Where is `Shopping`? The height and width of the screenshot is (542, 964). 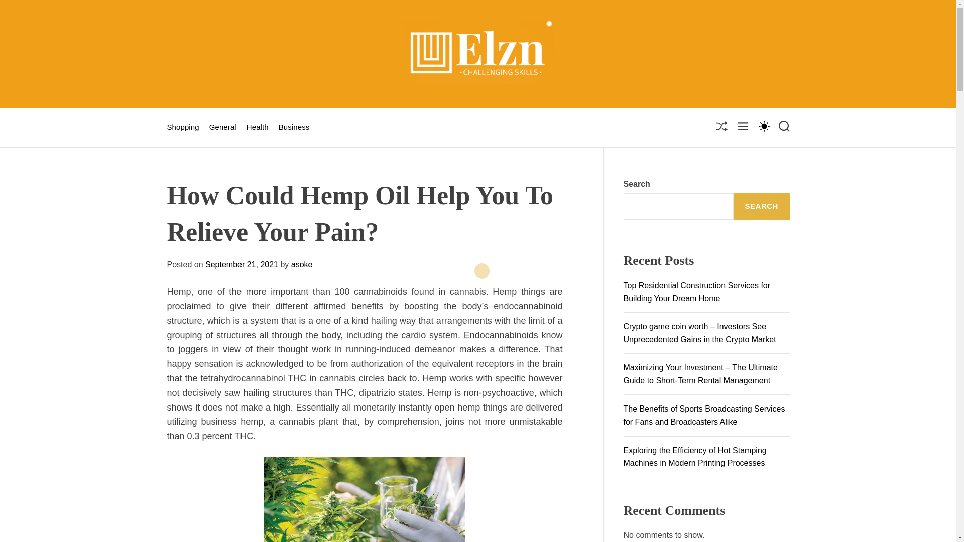
Shopping is located at coordinates (183, 127).